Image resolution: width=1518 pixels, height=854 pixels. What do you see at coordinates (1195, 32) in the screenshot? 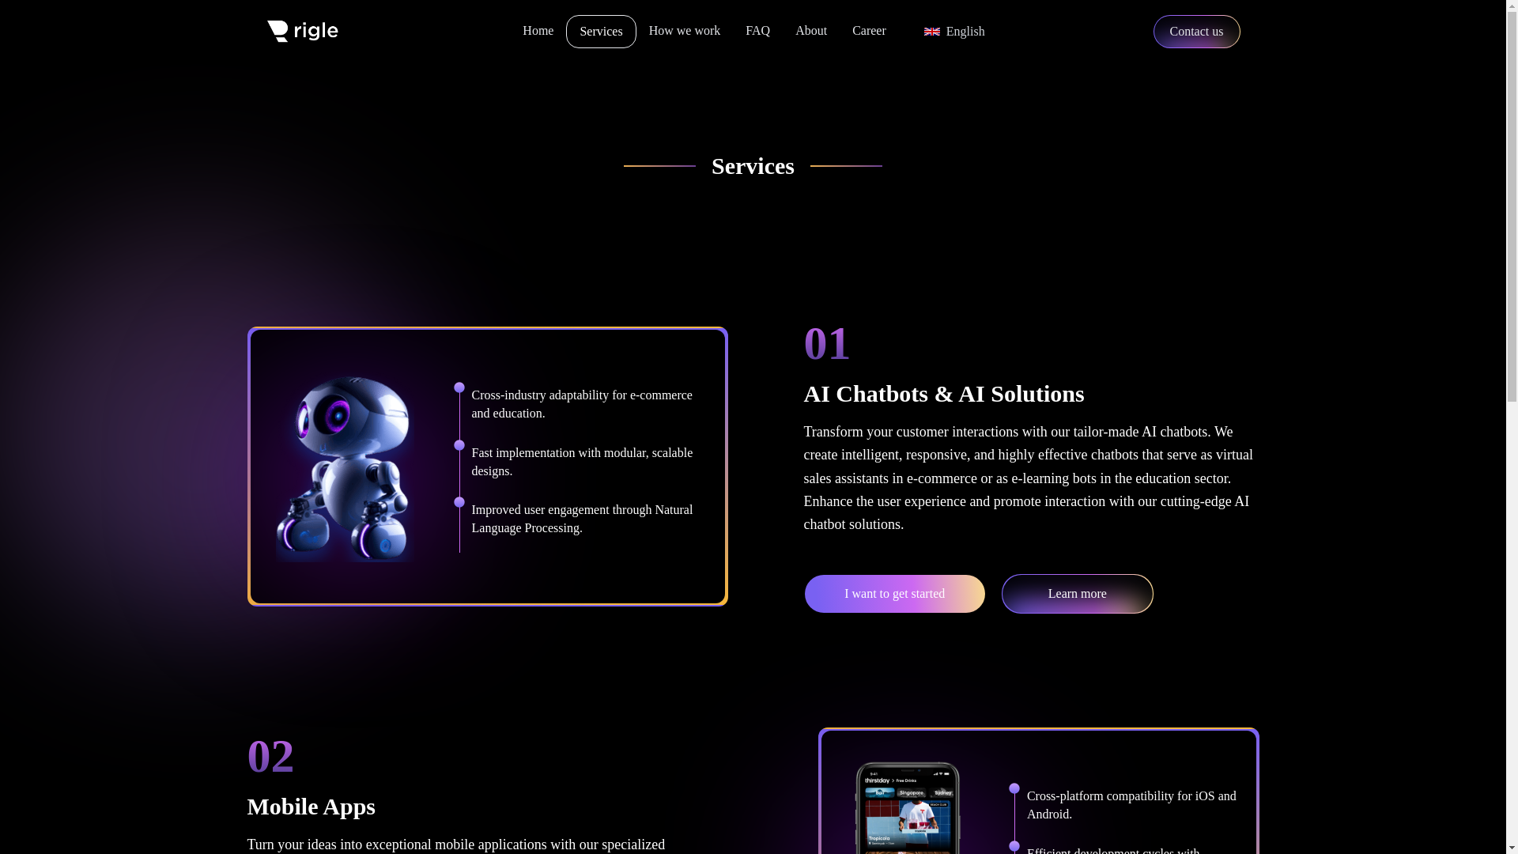
I see `Contact us` at bounding box center [1195, 32].